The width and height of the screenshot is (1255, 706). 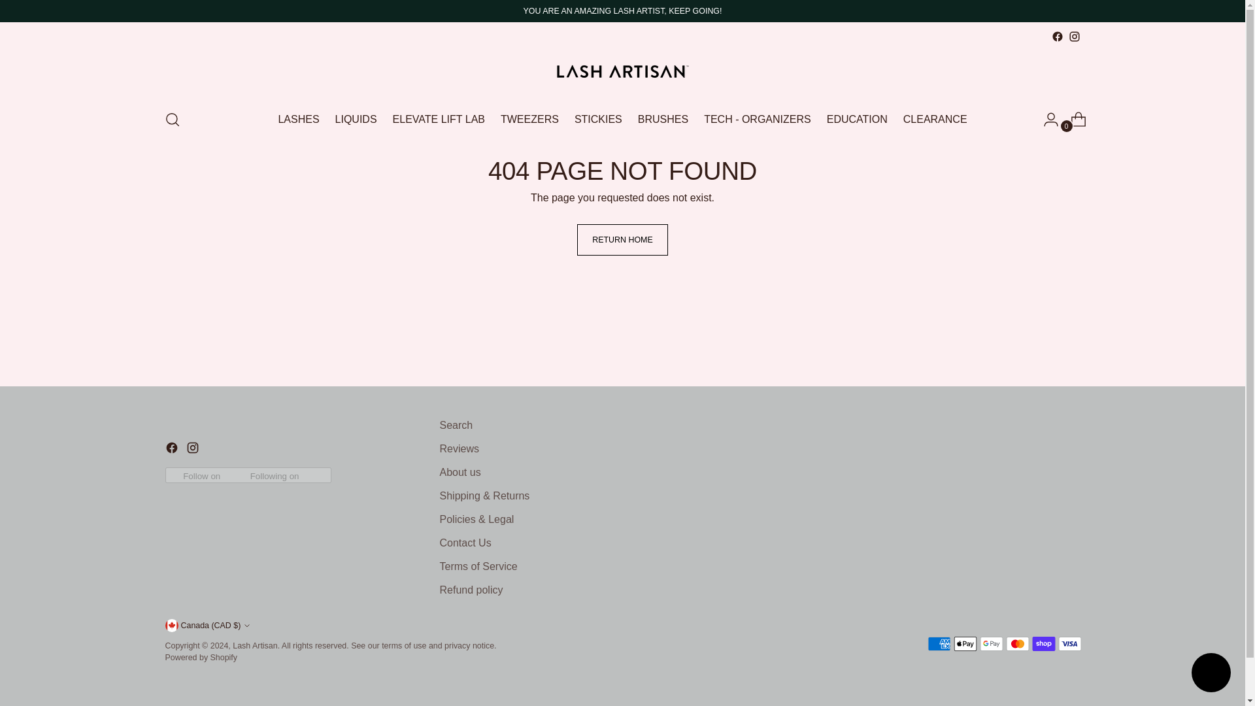 I want to click on STICKIES, so click(x=599, y=119).